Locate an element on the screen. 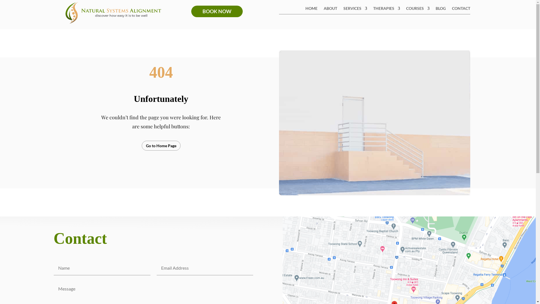 This screenshot has height=304, width=540. COURSES is located at coordinates (418, 10).